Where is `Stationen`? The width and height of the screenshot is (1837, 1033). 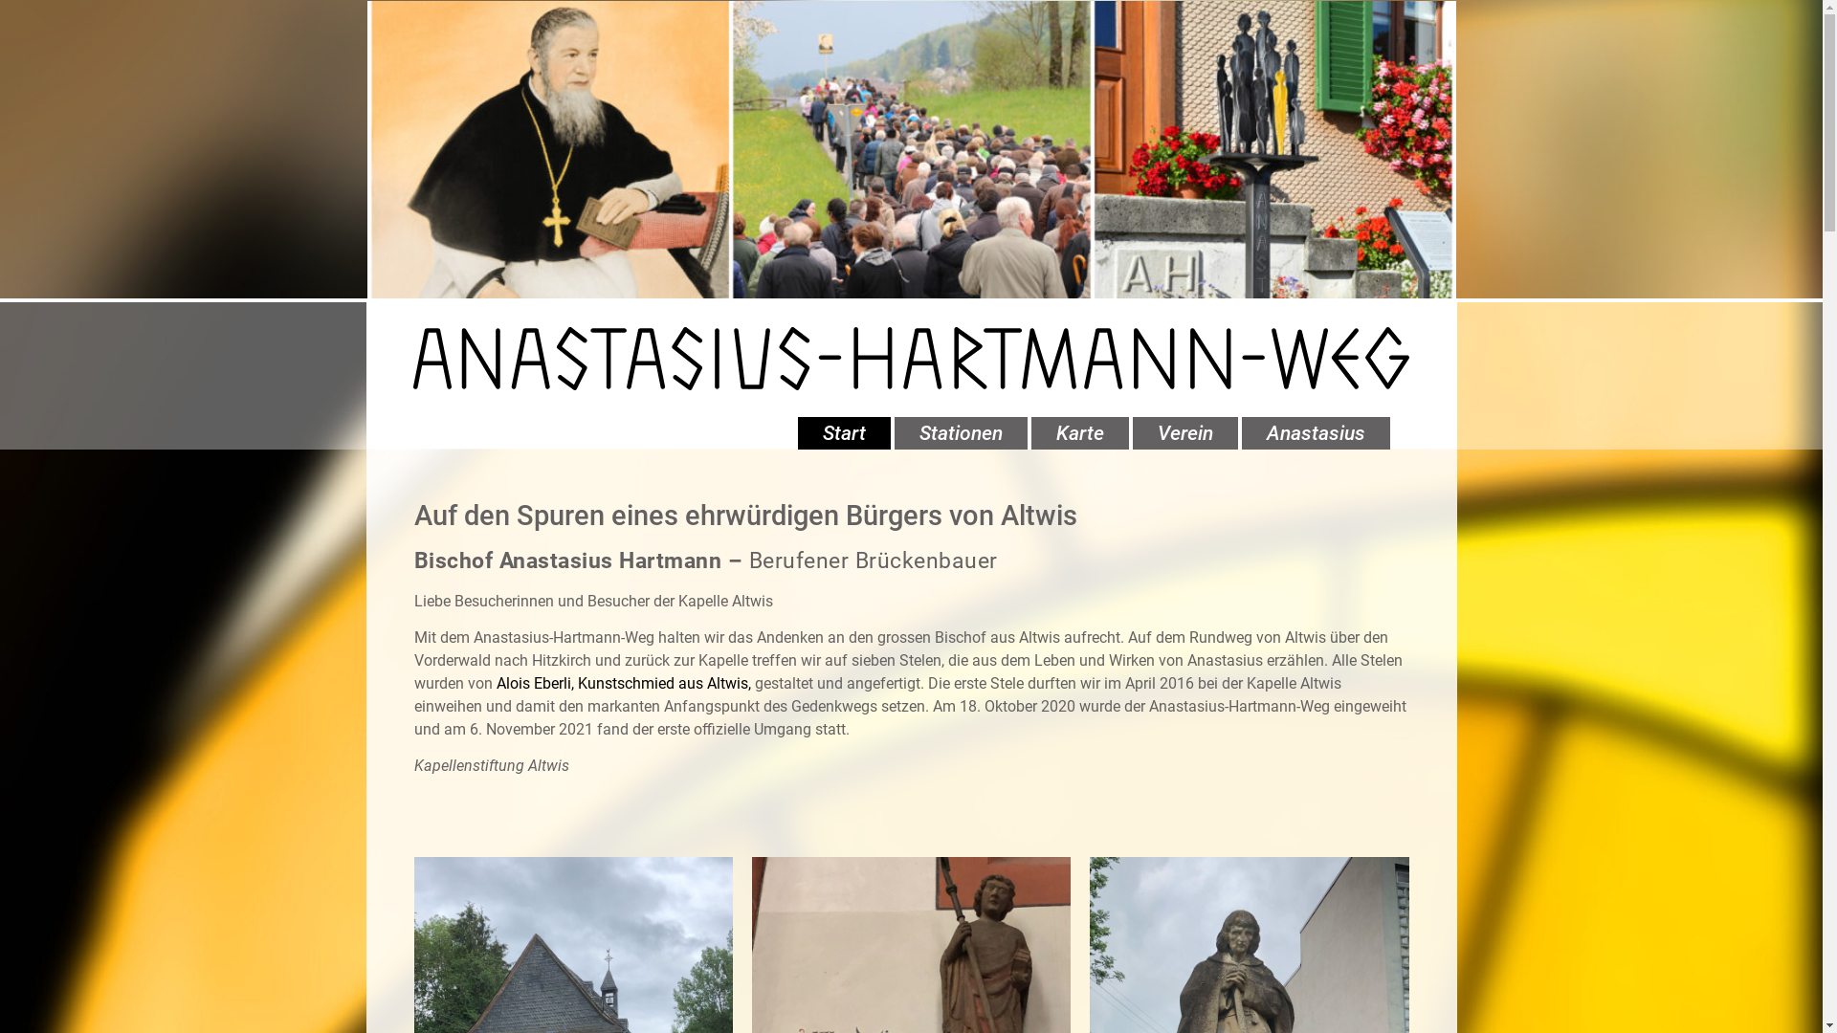 Stationen is located at coordinates (961, 433).